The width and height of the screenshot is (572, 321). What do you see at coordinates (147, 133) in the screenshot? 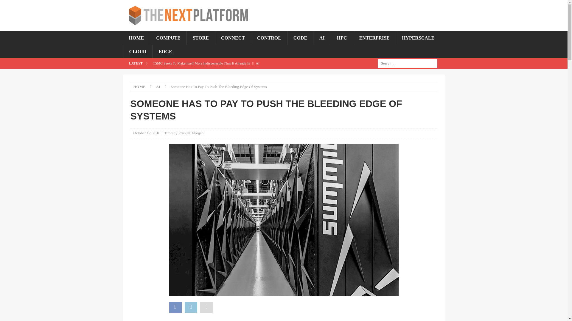
I see `October 17, 2018` at bounding box center [147, 133].